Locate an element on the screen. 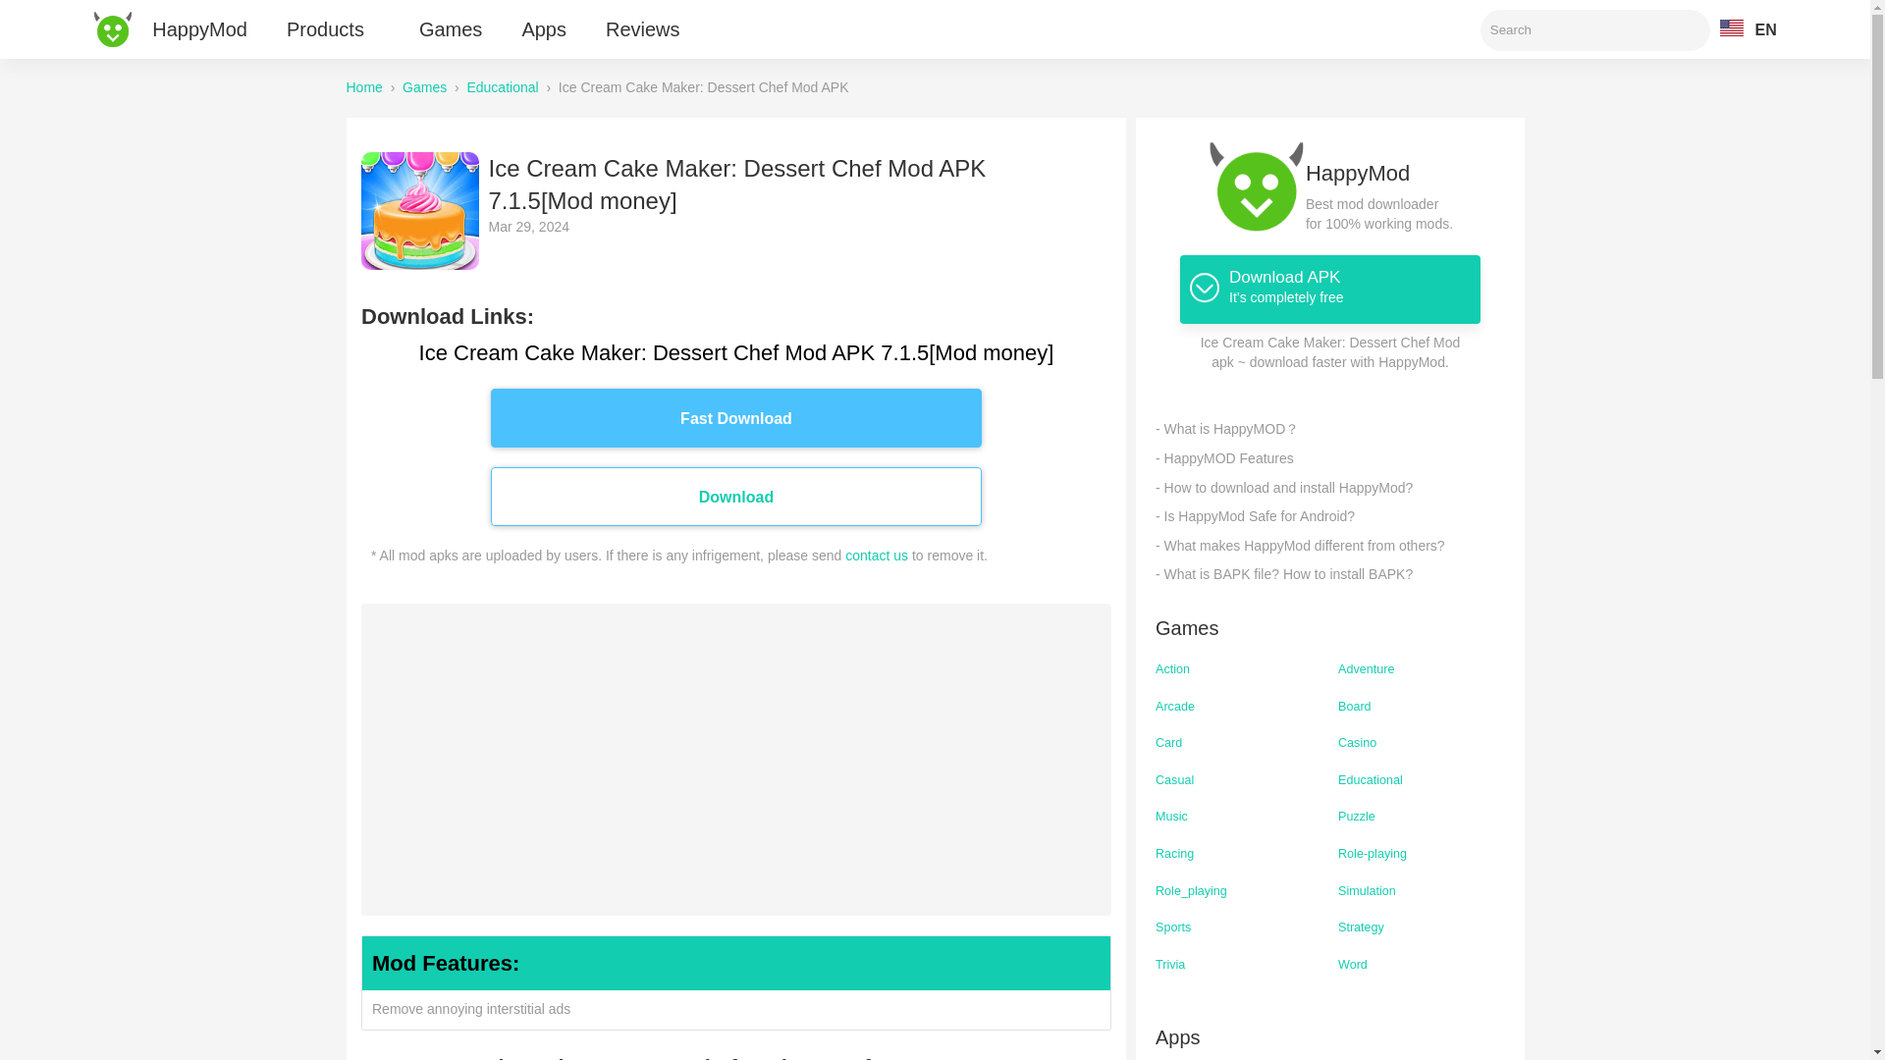 This screenshot has height=1060, width=1885. Casual is located at coordinates (1237, 779).